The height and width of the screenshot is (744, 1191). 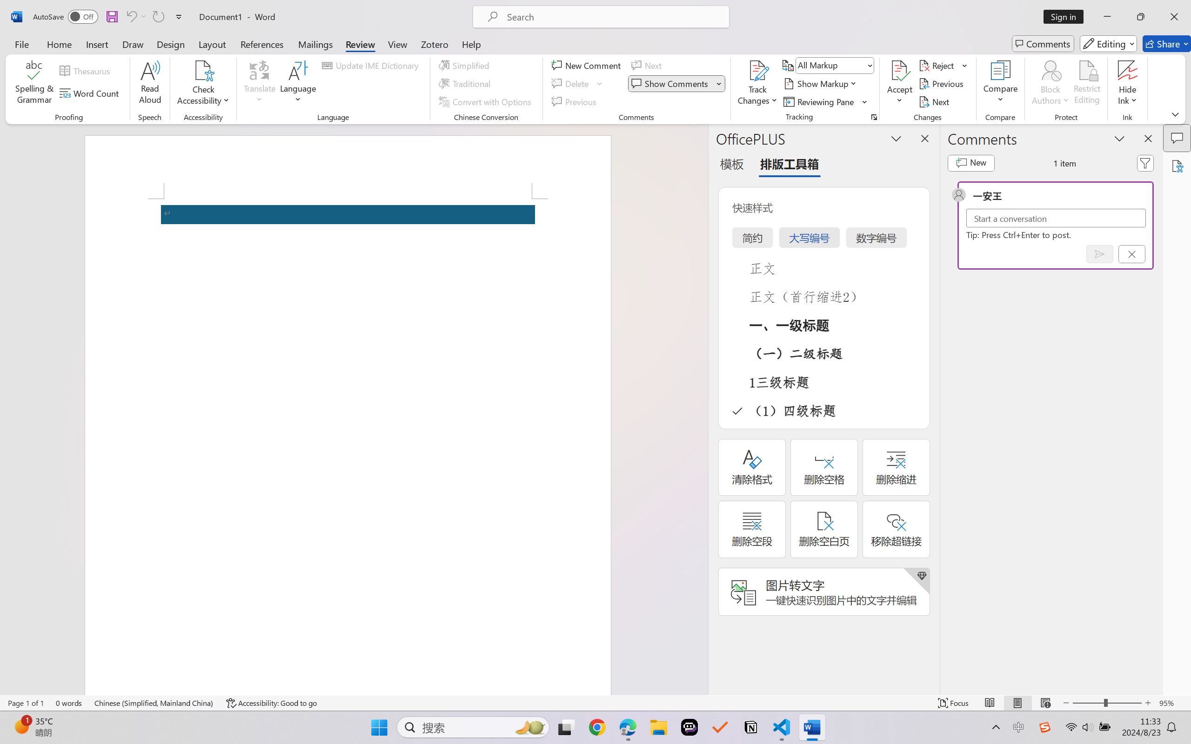 I want to click on Next, so click(x=935, y=101).